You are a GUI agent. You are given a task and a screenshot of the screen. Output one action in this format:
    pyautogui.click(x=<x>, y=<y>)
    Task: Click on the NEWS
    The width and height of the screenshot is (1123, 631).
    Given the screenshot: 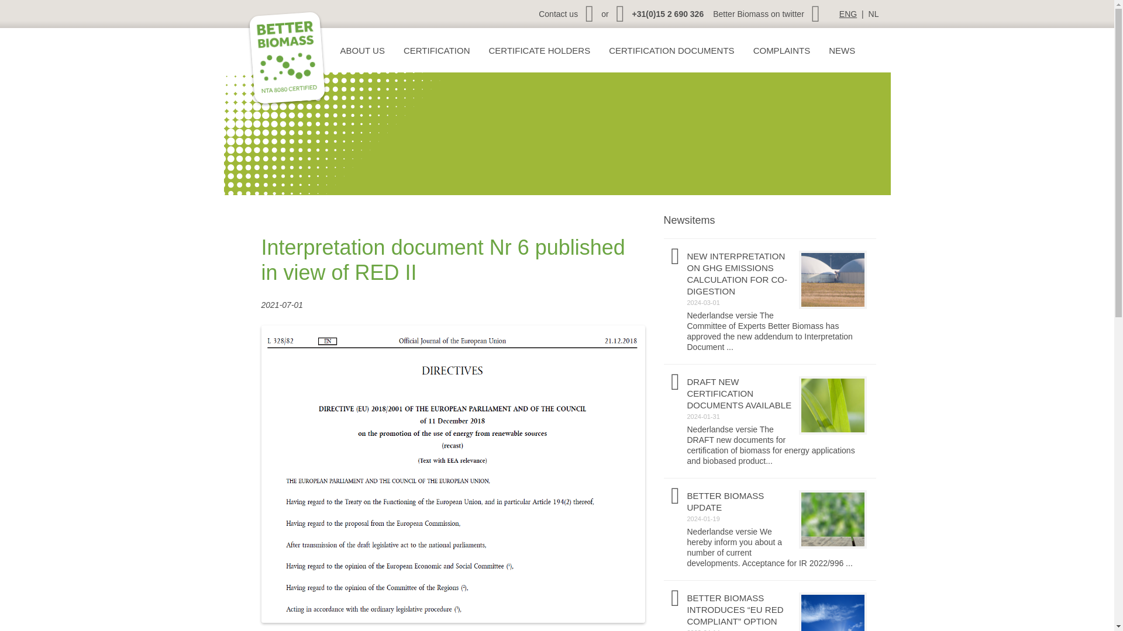 What is the action you would take?
    pyautogui.click(x=841, y=50)
    